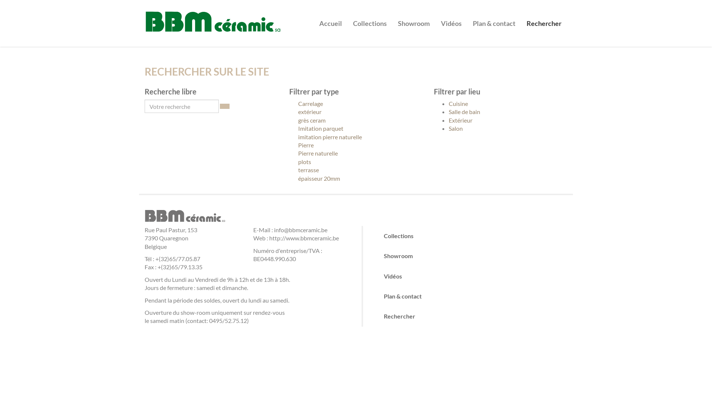  Describe the element at coordinates (331, 18) in the screenshot. I see `Accueil` at that location.